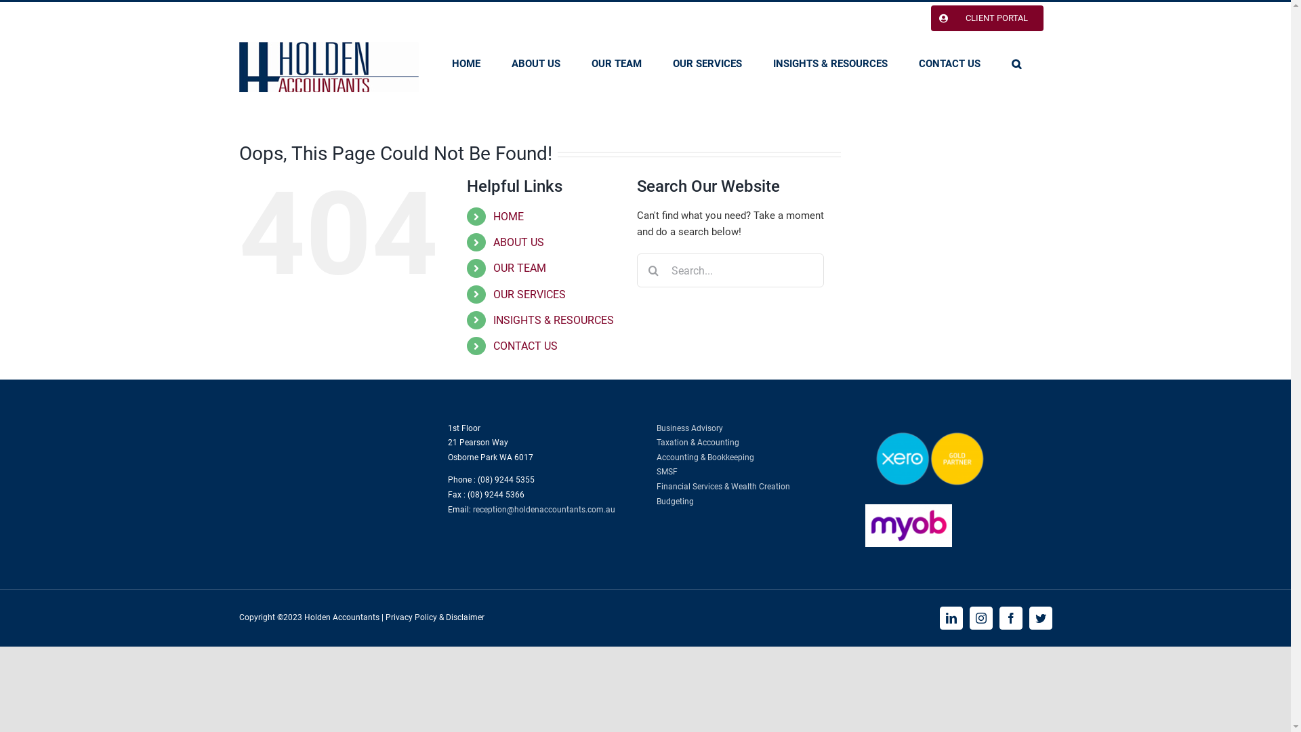 This screenshot has height=732, width=1301. I want to click on LinkedIn, so click(951, 618).